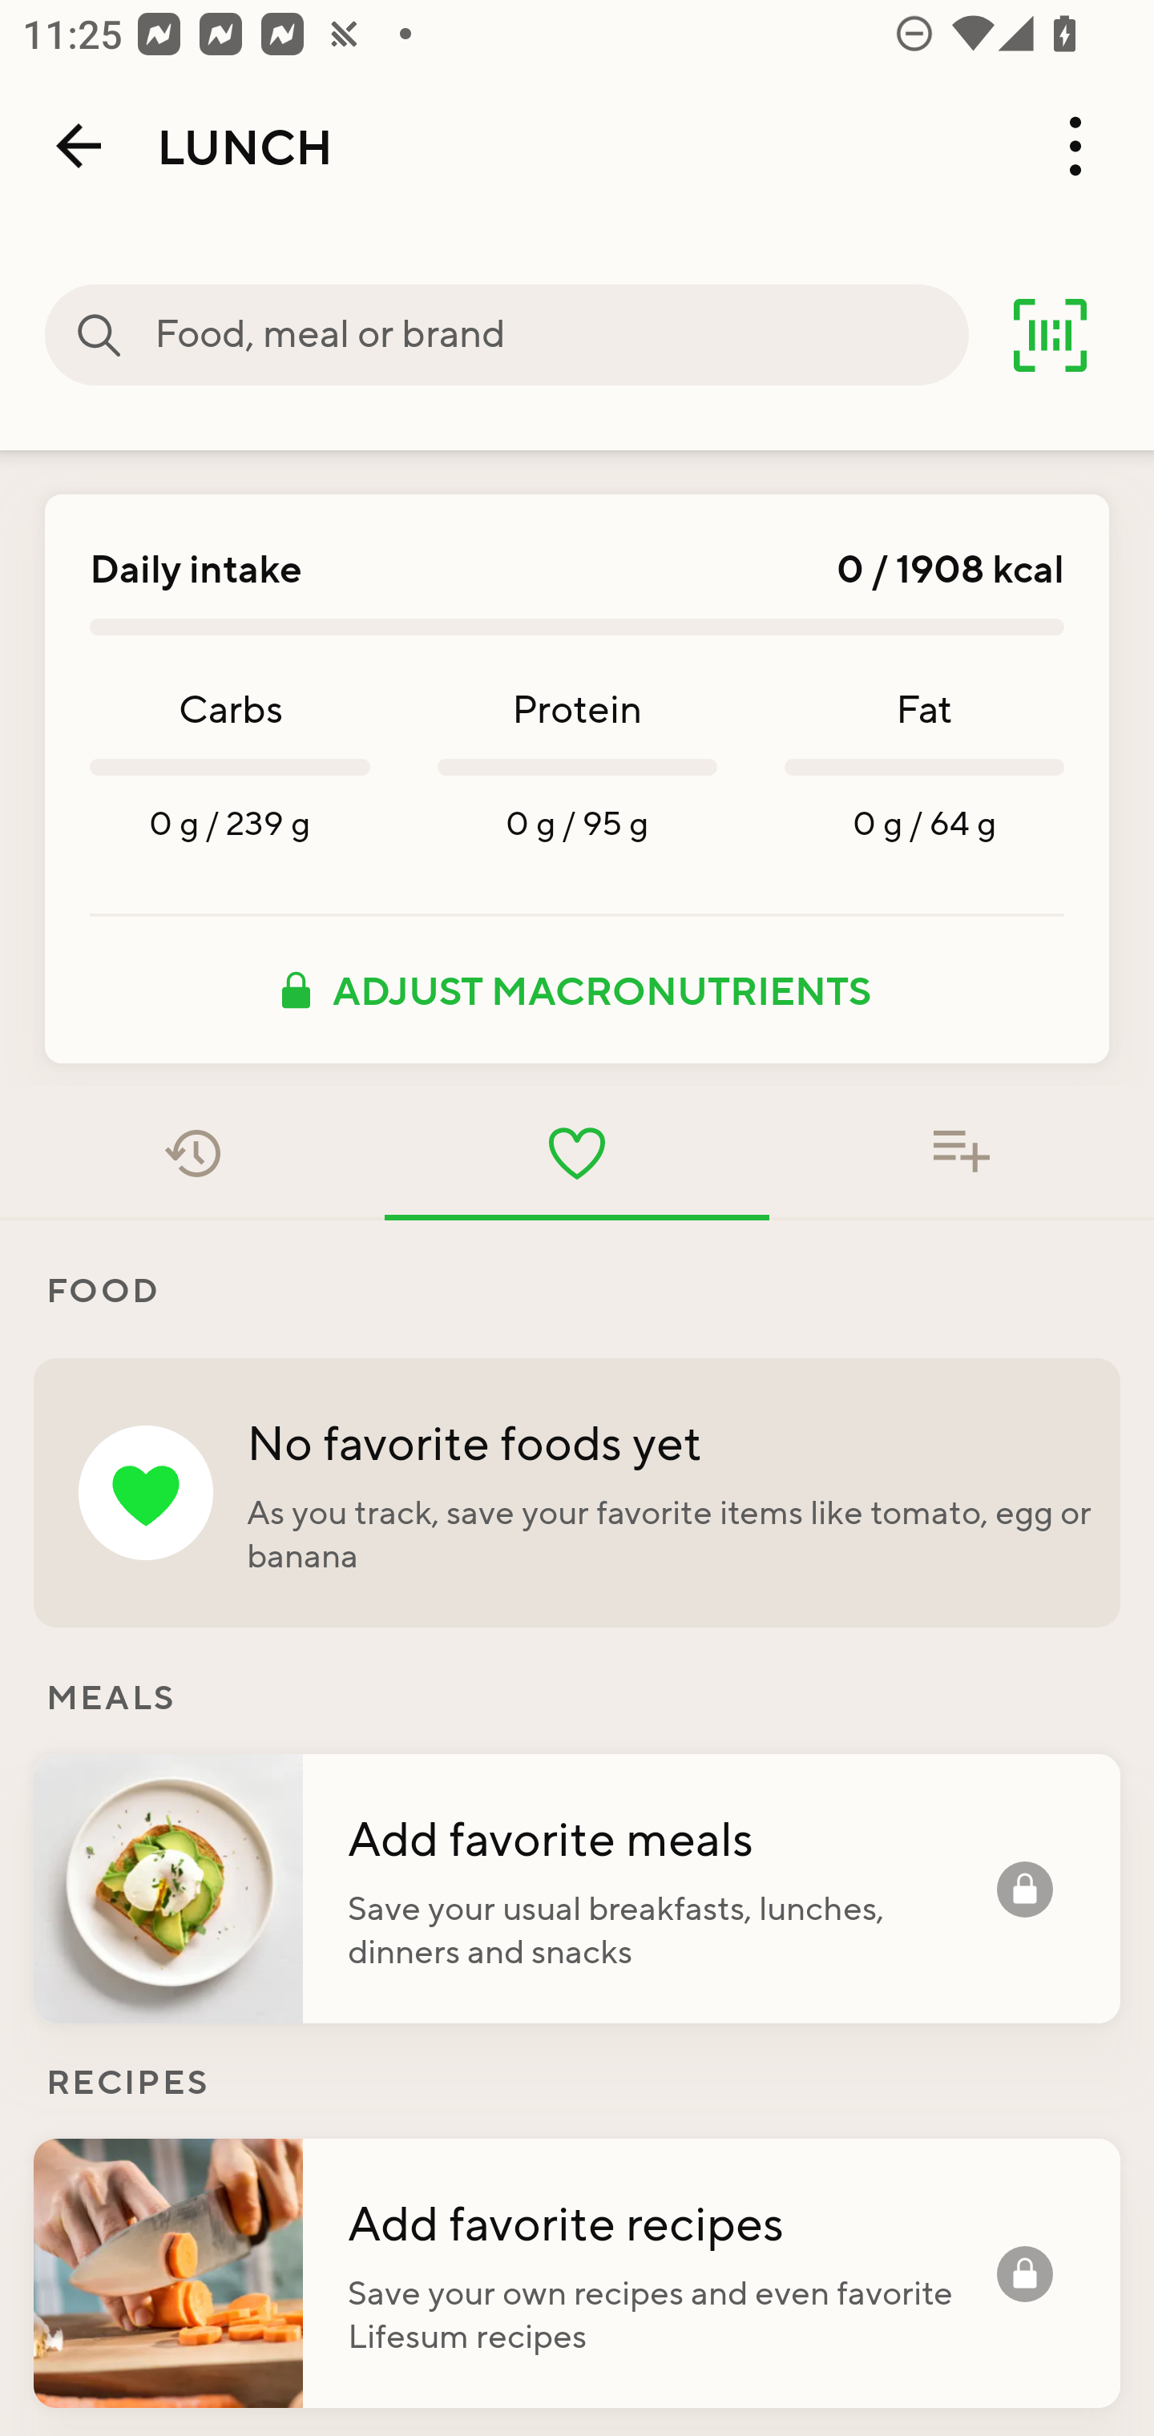  Describe the element at coordinates (672, 2221) in the screenshot. I see `Add favorite recipes` at that location.